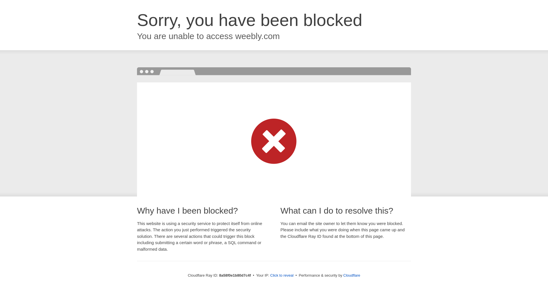  Describe the element at coordinates (352, 275) in the screenshot. I see `Cloudflare` at that location.